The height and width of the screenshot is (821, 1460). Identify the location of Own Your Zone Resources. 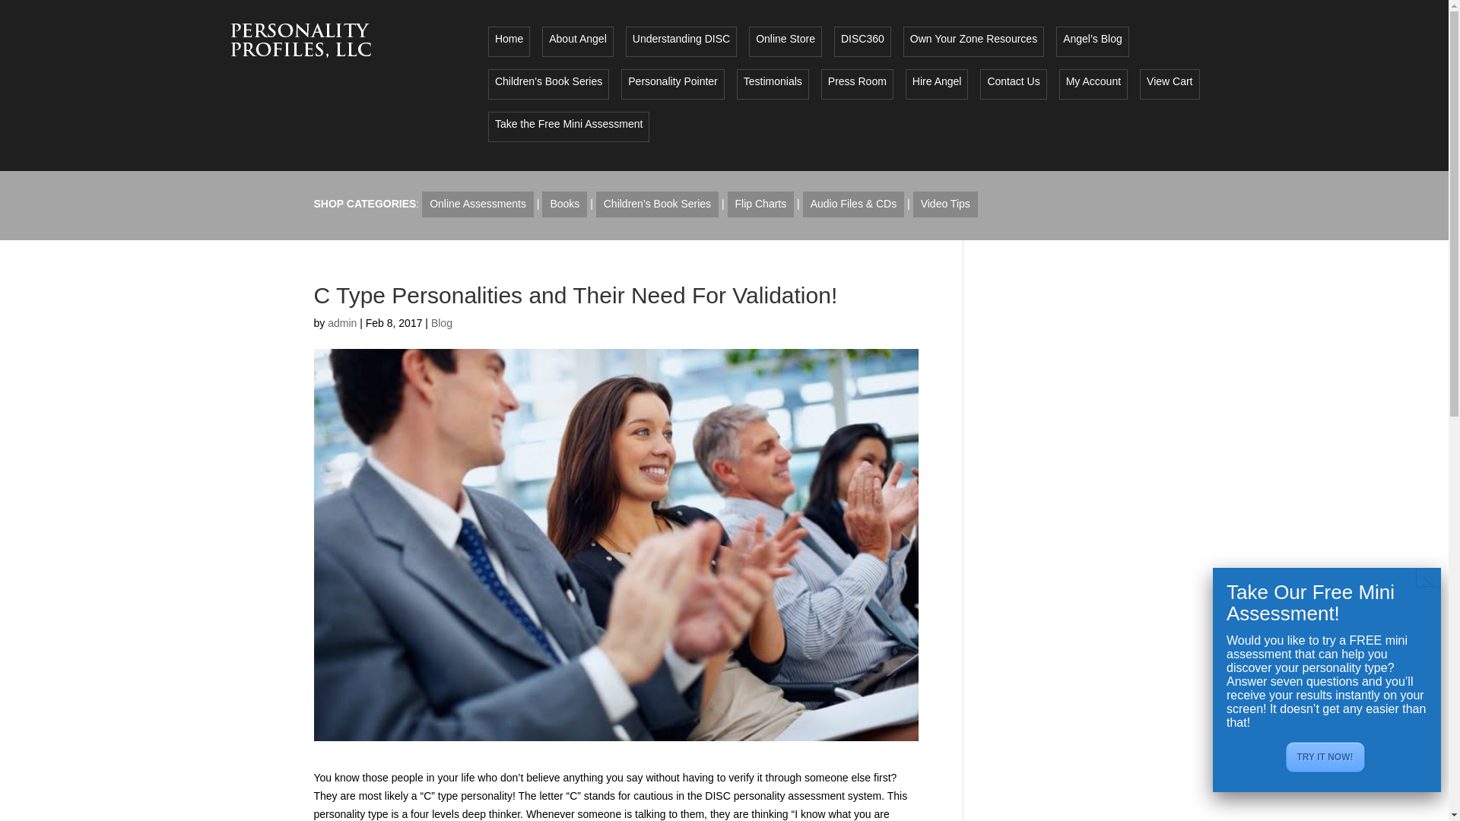
(973, 41).